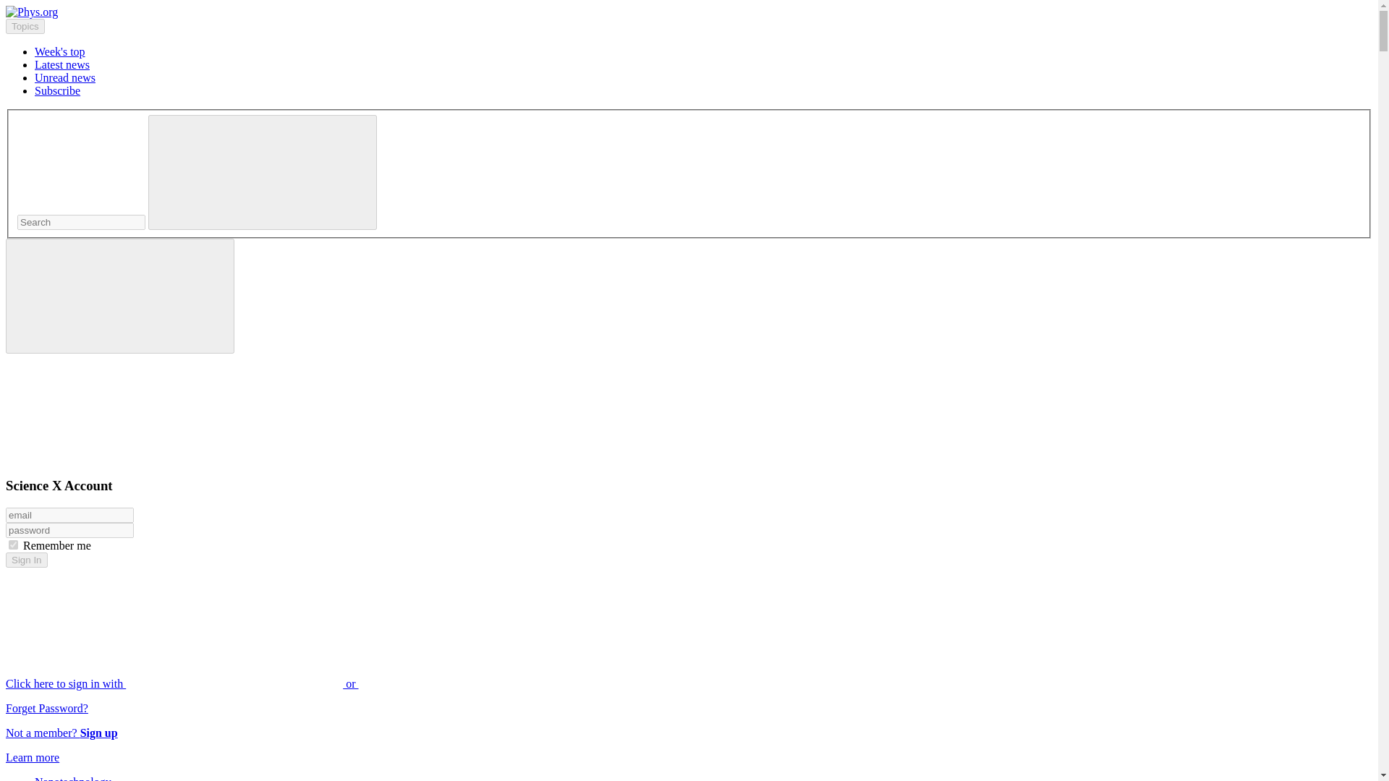  What do you see at coordinates (59, 51) in the screenshot?
I see `Week's top` at bounding box center [59, 51].